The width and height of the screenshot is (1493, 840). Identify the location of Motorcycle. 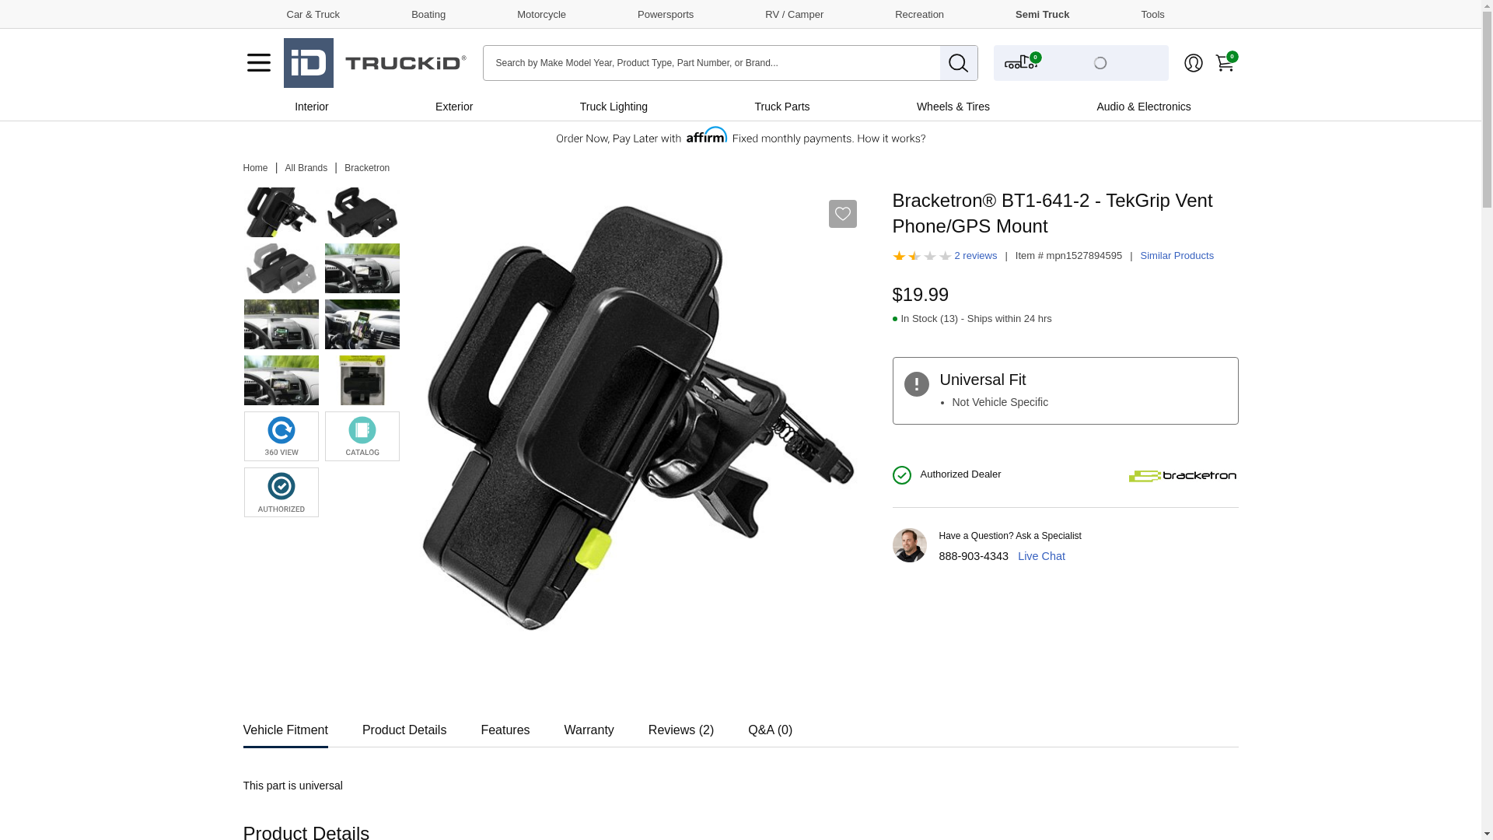
(527, 13).